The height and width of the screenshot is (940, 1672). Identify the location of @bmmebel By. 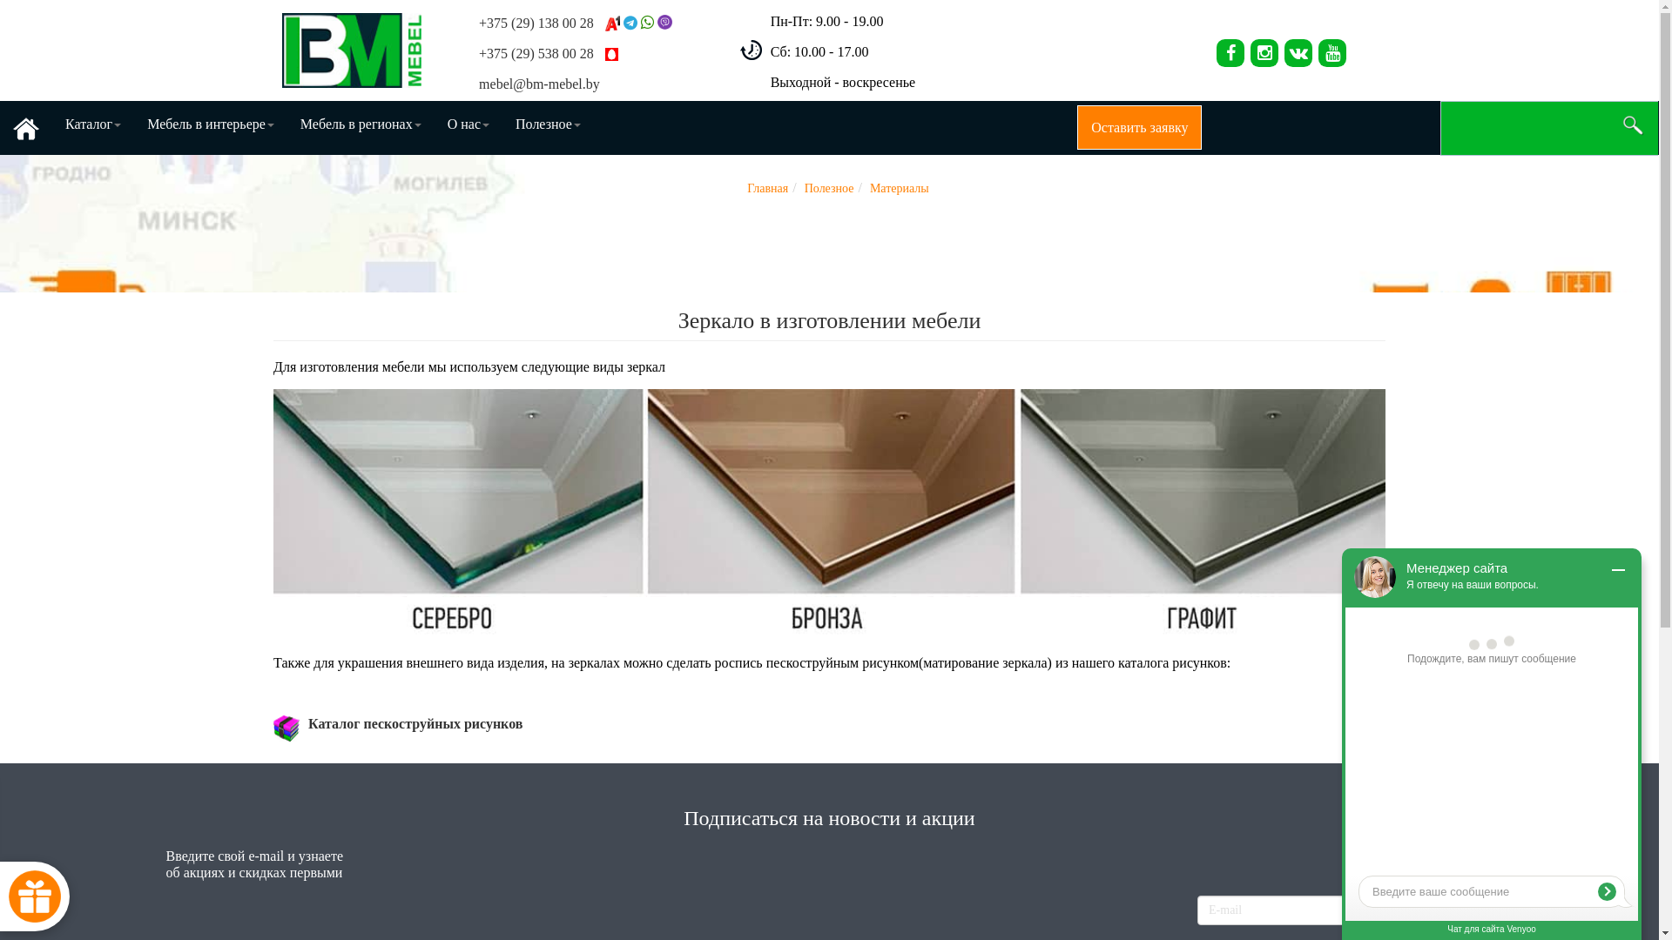
(630, 23).